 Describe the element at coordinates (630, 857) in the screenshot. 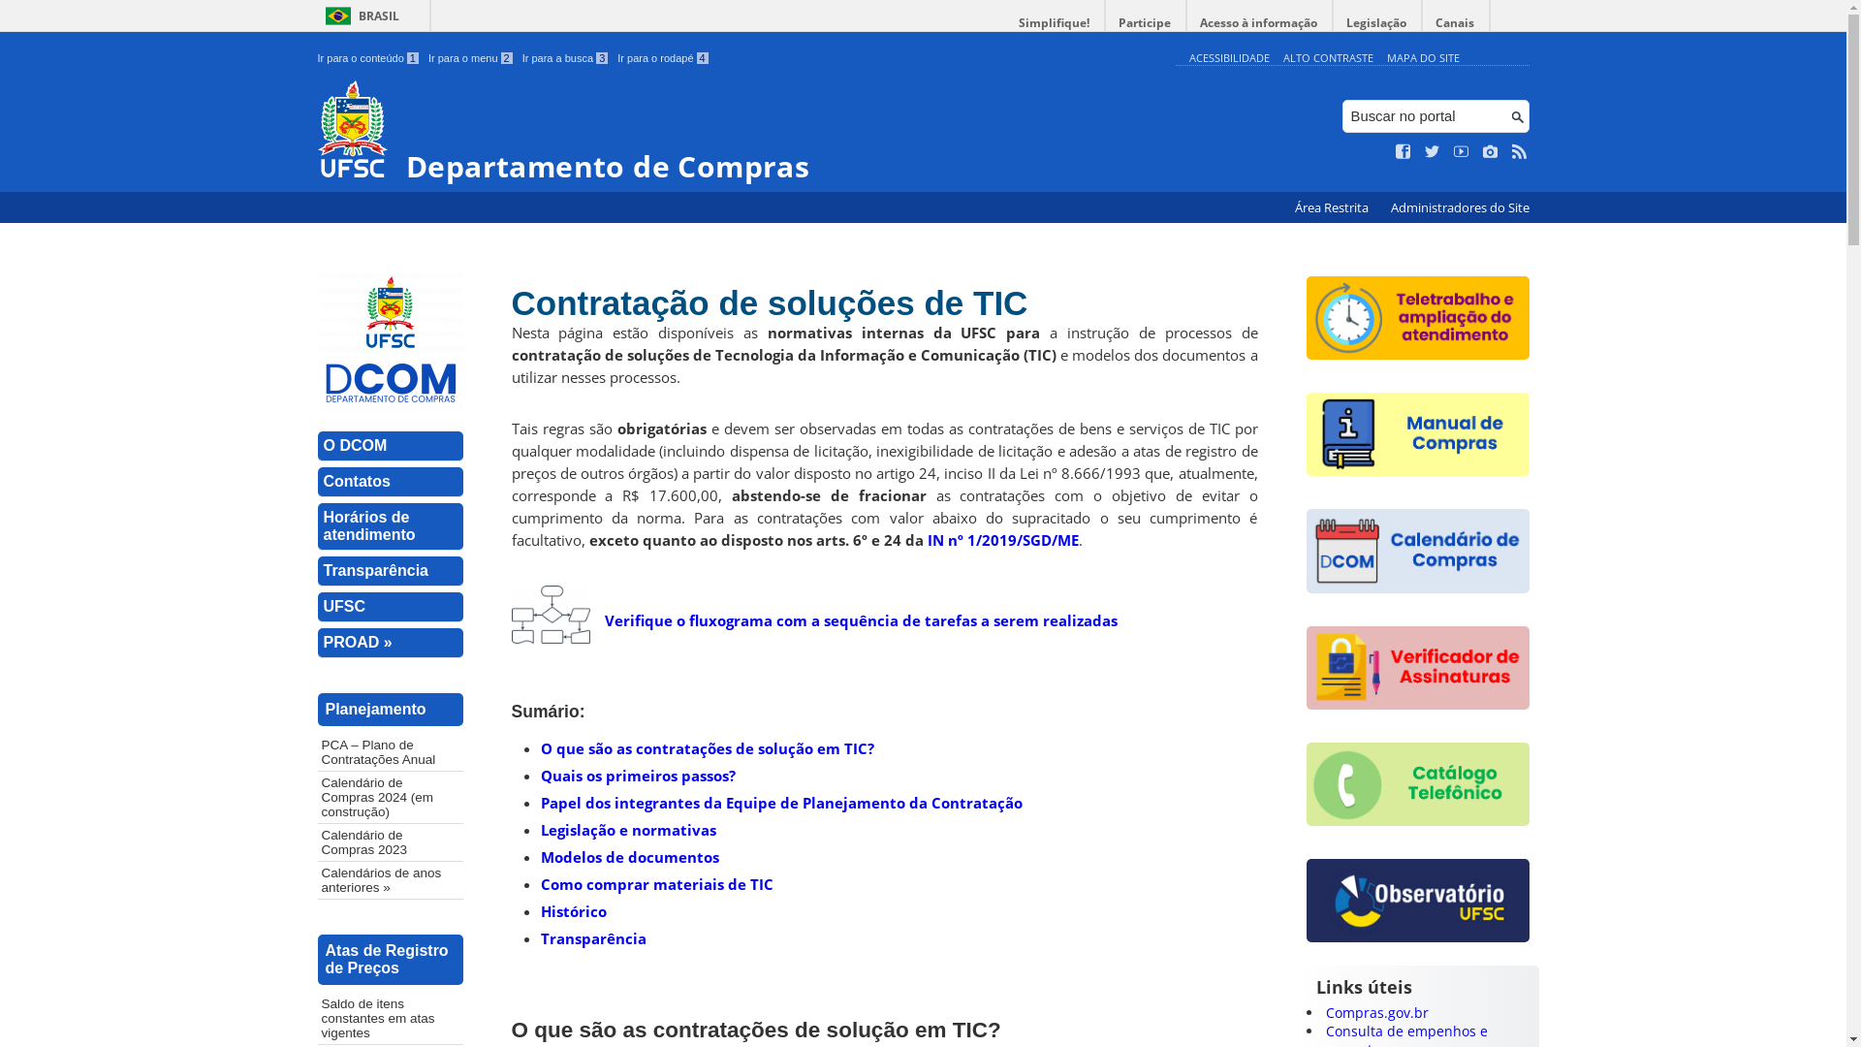

I see `Modelos de documentos` at that location.